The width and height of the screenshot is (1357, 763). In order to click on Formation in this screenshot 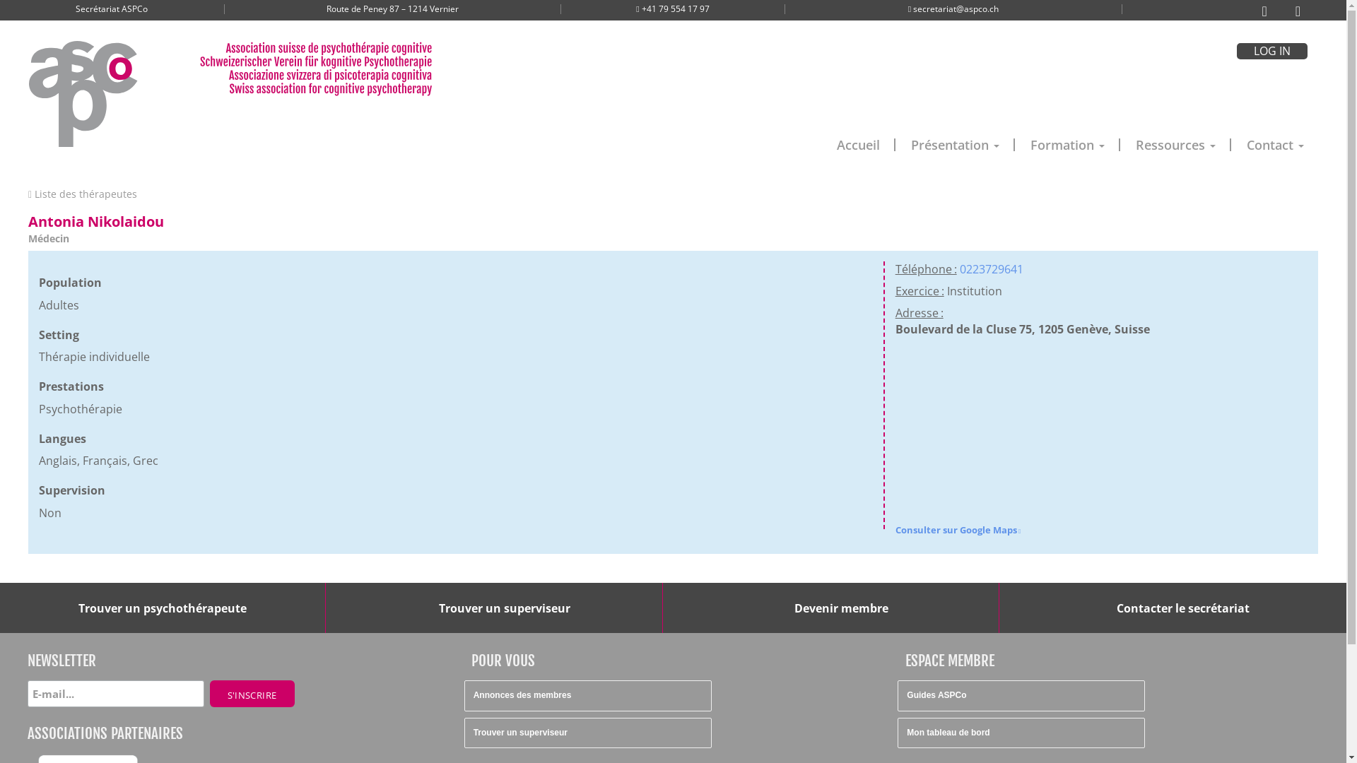, I will do `click(1067, 145)`.